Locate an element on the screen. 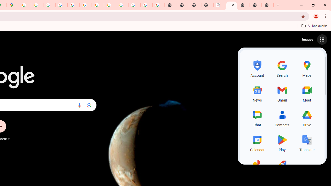  New Tab is located at coordinates (256, 5).